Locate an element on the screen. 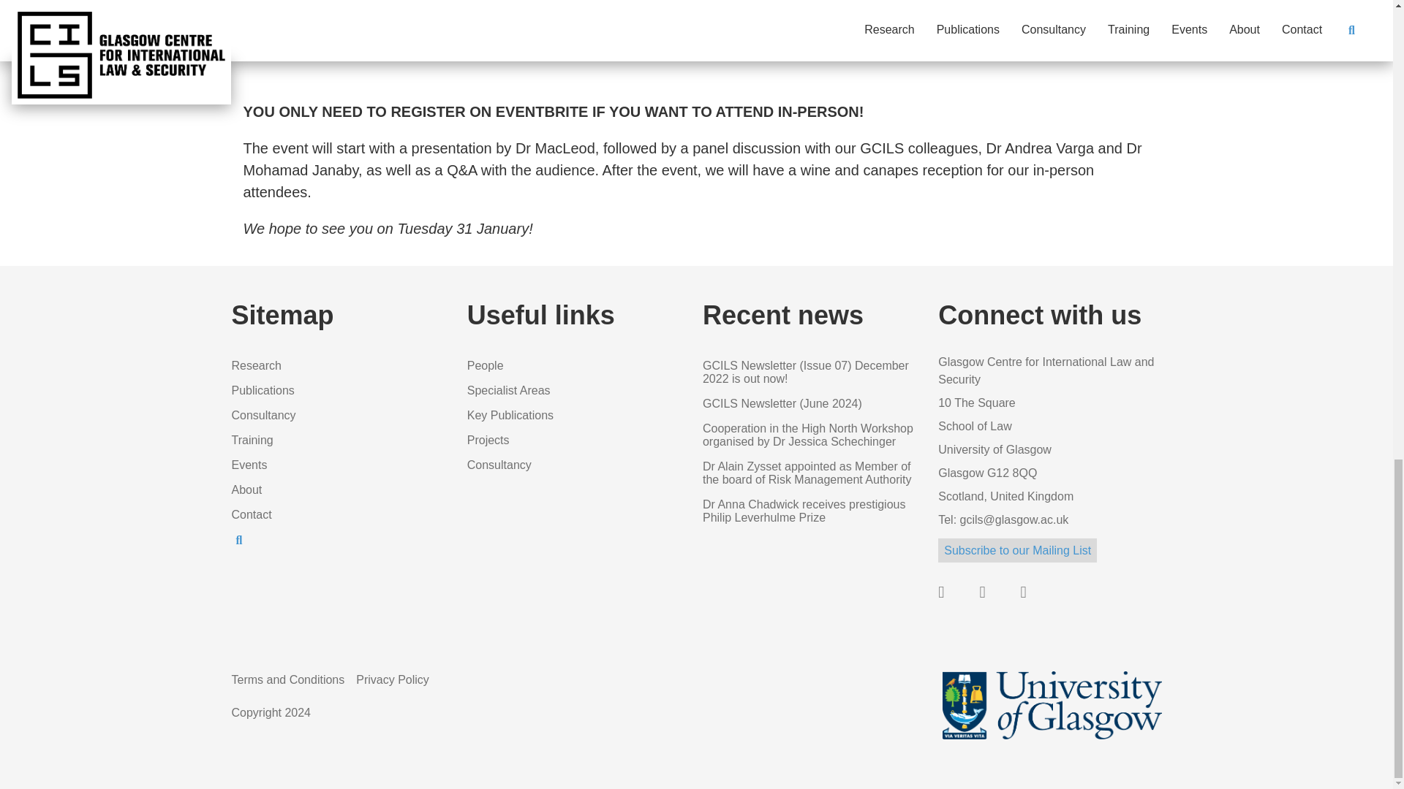 Image resolution: width=1404 pixels, height=789 pixels. Projects is located at coordinates (488, 440).